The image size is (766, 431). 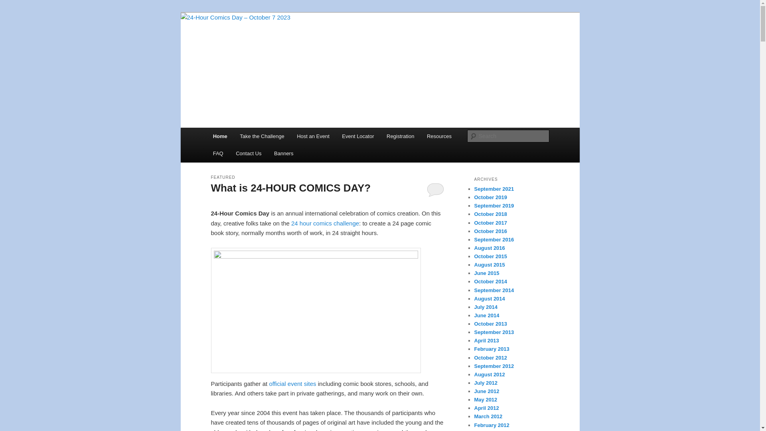 What do you see at coordinates (220, 136) in the screenshot?
I see `Home` at bounding box center [220, 136].